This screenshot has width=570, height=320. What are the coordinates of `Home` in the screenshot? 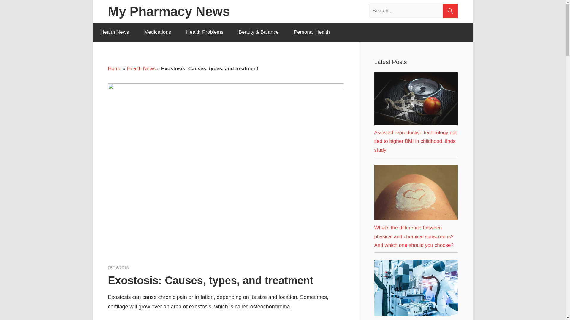 It's located at (115, 68).